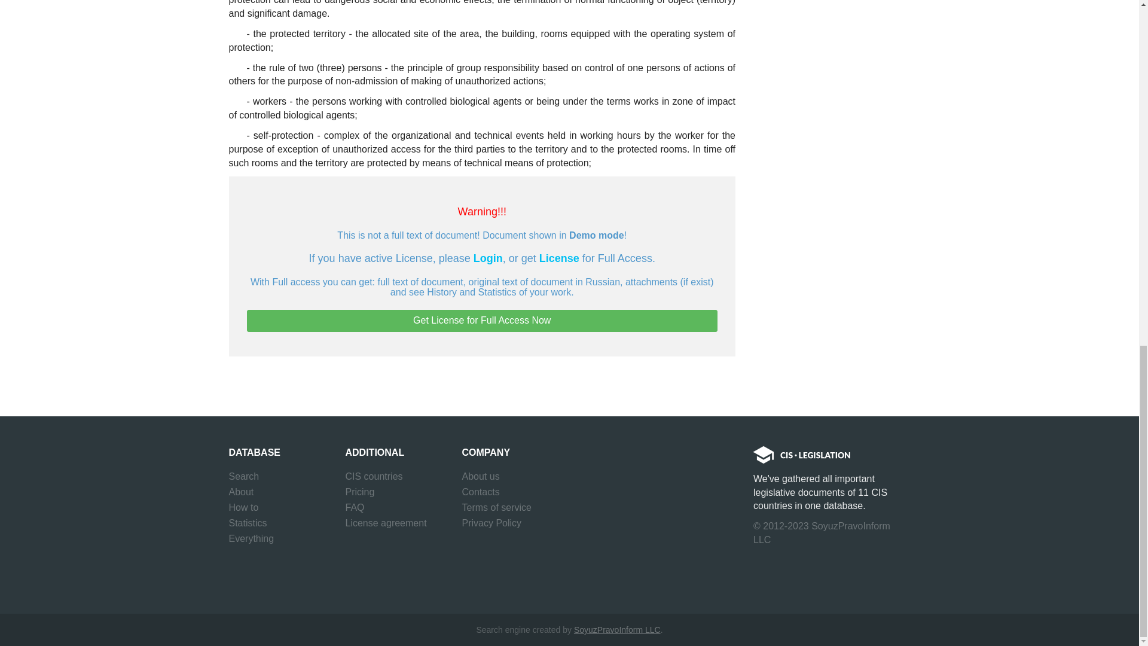 The width and height of the screenshot is (1148, 646). I want to click on About, so click(241, 492).